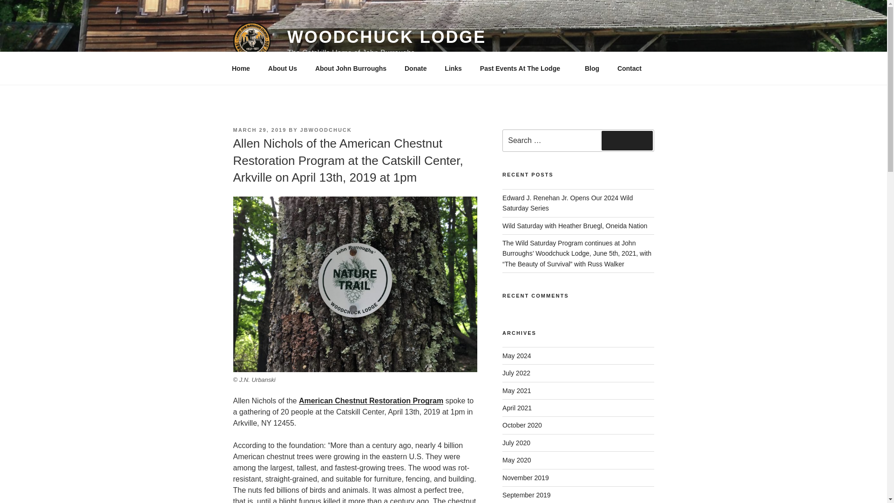  What do you see at coordinates (241, 68) in the screenshot?
I see `Home` at bounding box center [241, 68].